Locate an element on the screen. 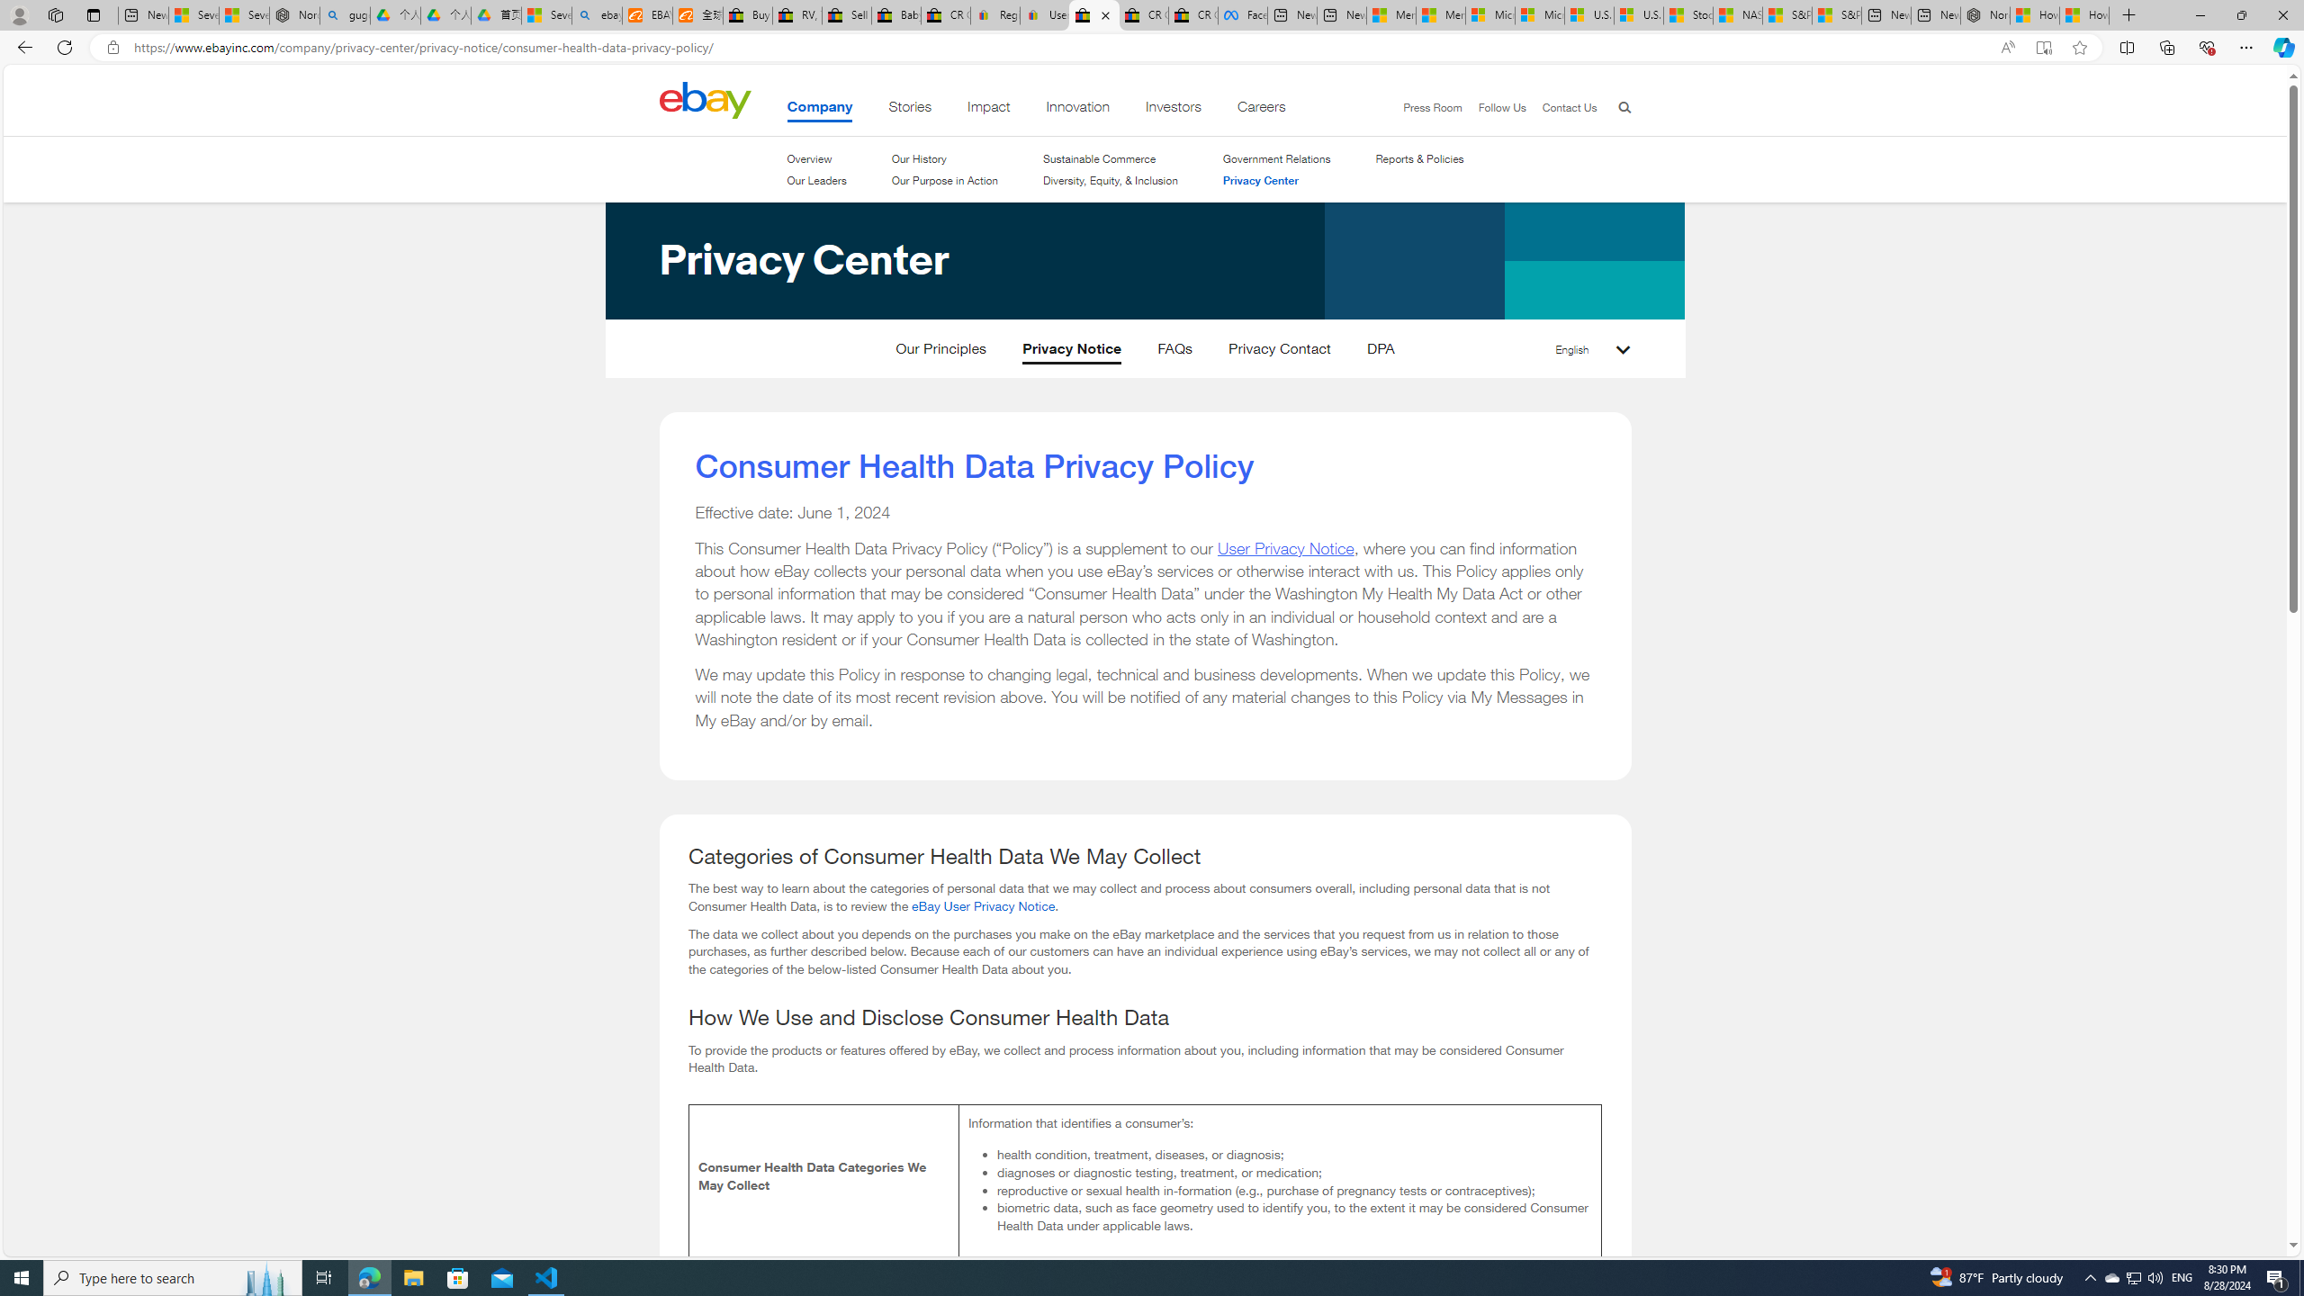  diagnoses or diagnostic testing, treatment, or medication; is located at coordinates (1292, 1172).